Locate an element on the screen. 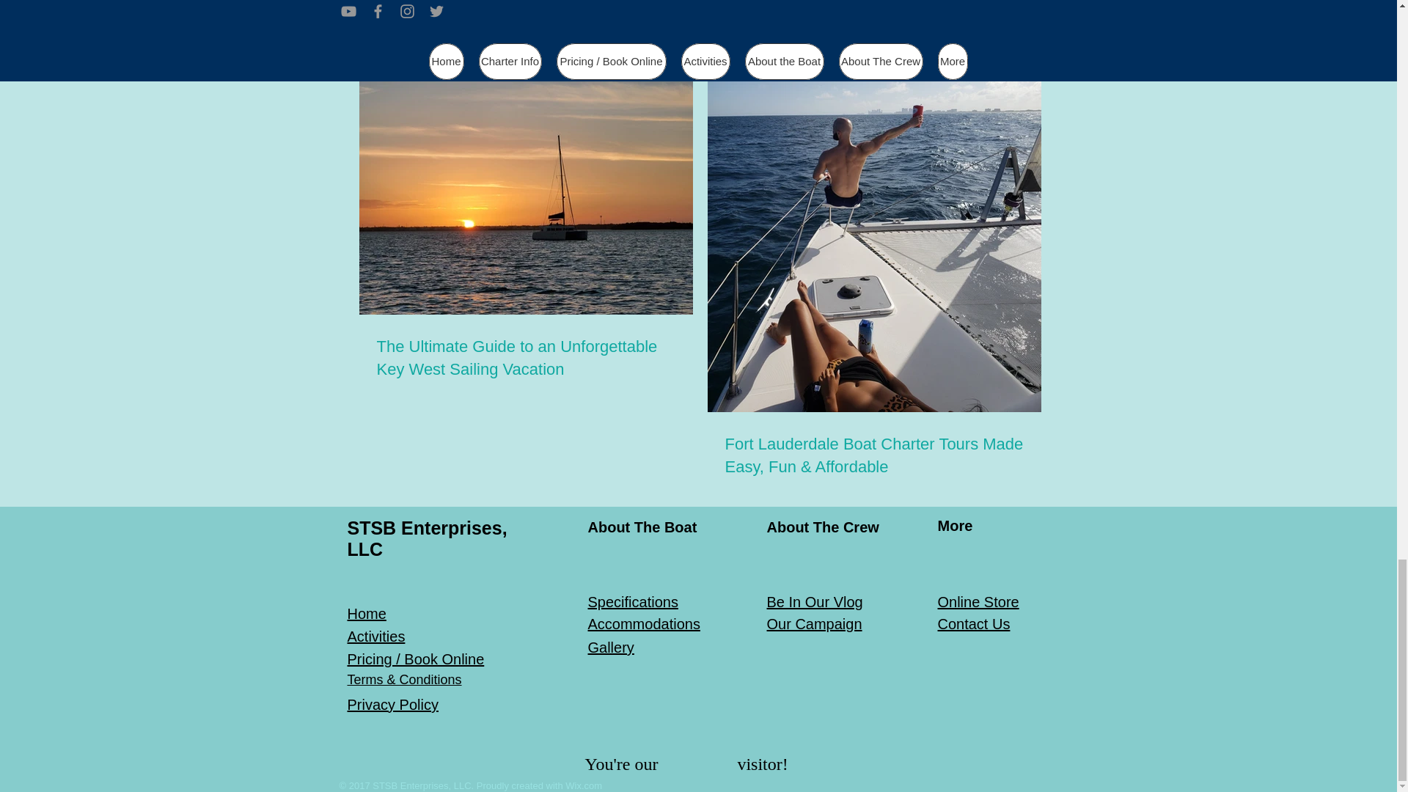 The height and width of the screenshot is (792, 1408). Accommodations is located at coordinates (644, 623).